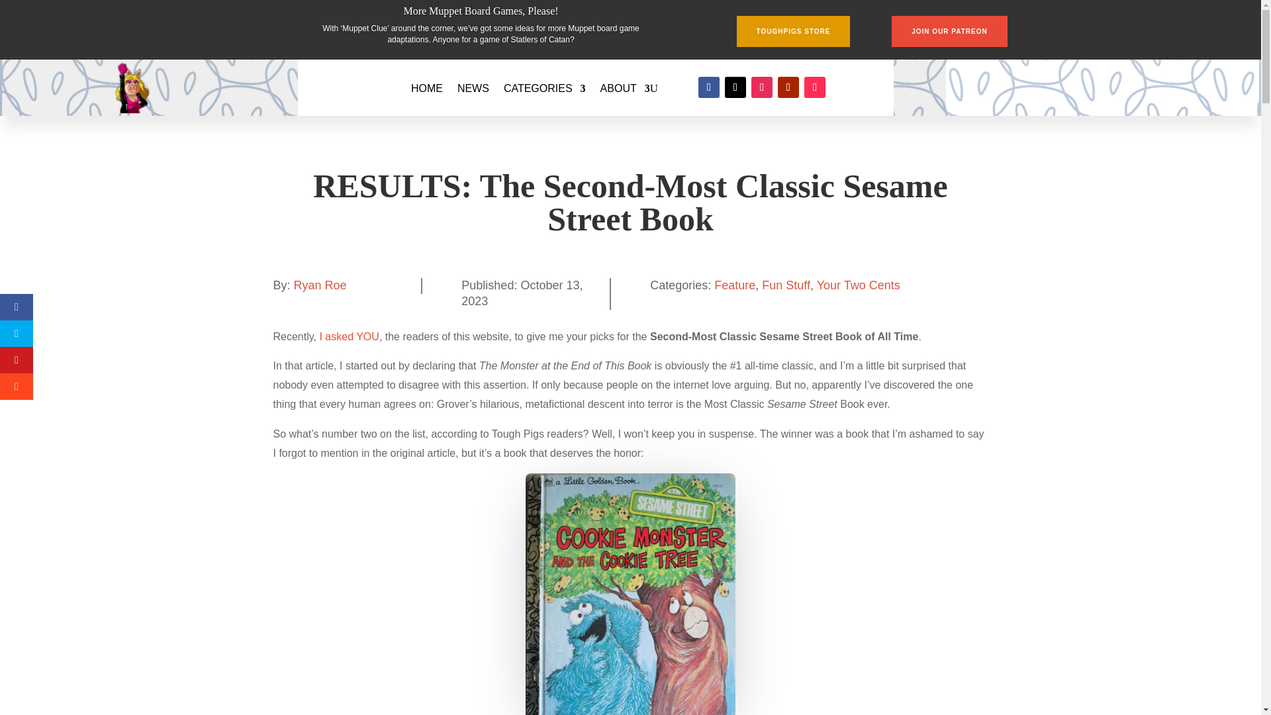 Image resolution: width=1271 pixels, height=715 pixels. Describe the element at coordinates (708, 87) in the screenshot. I see `Follow on Facebook` at that location.